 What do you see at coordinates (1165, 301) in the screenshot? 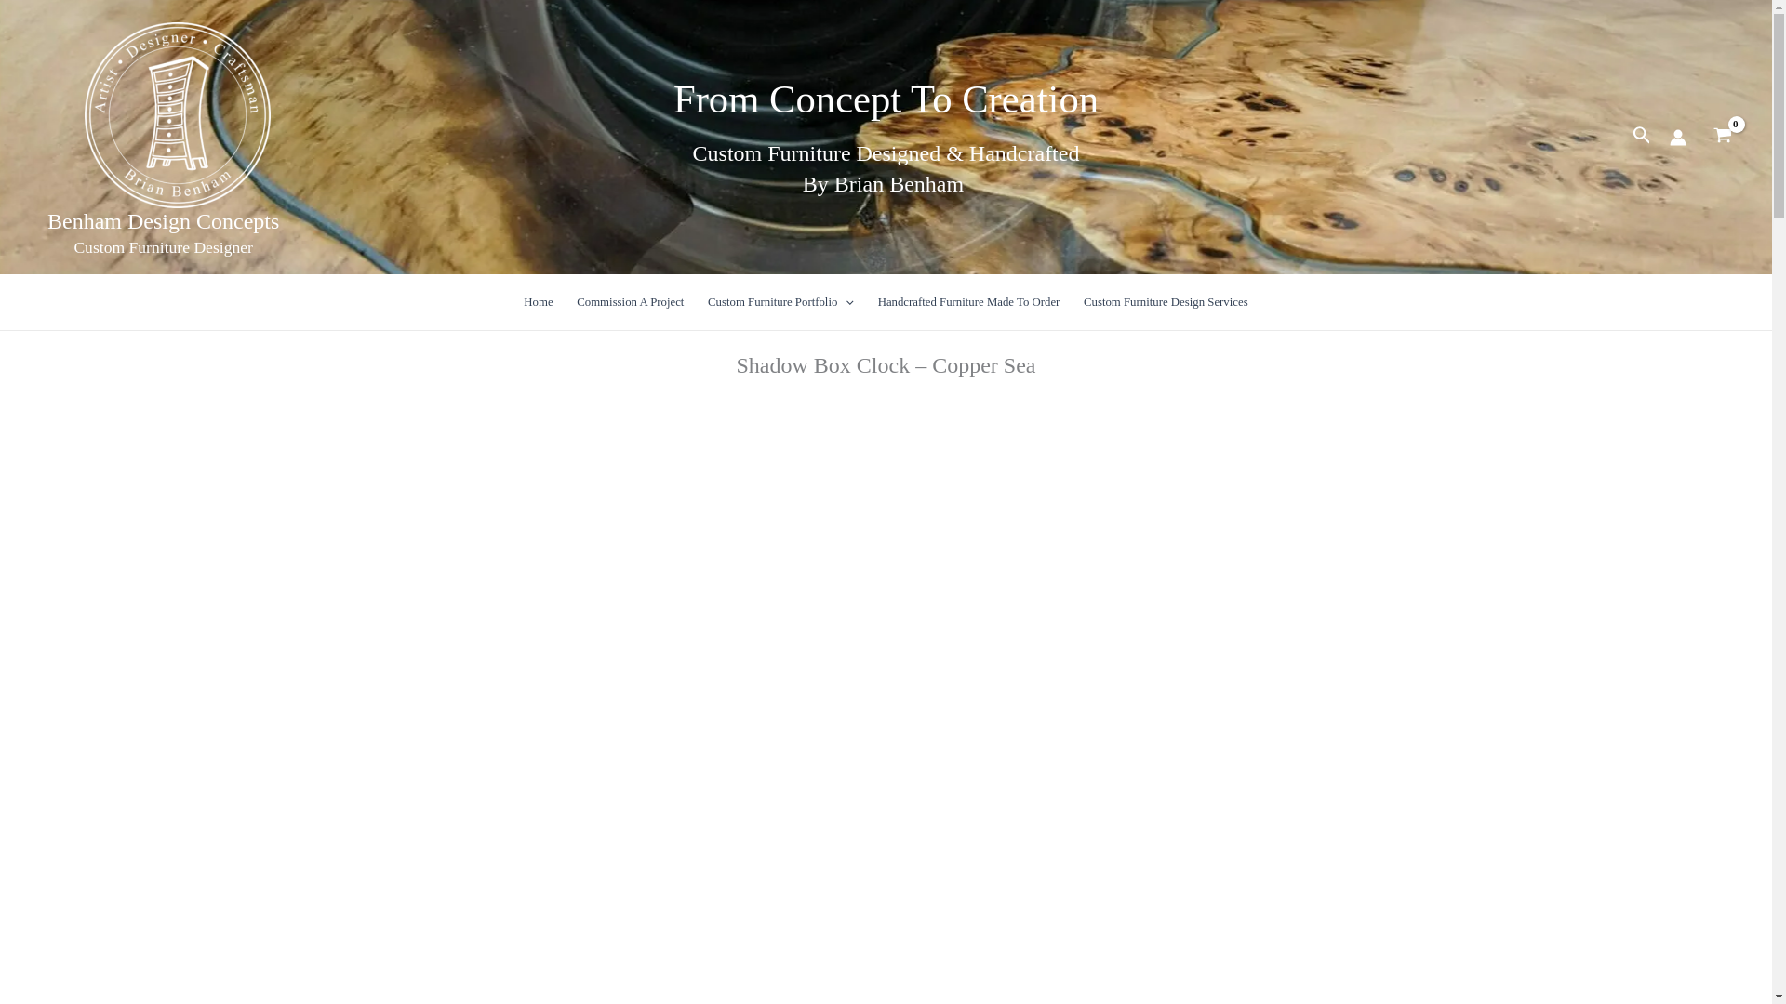
I see `Custom Furniture Design Services` at bounding box center [1165, 301].